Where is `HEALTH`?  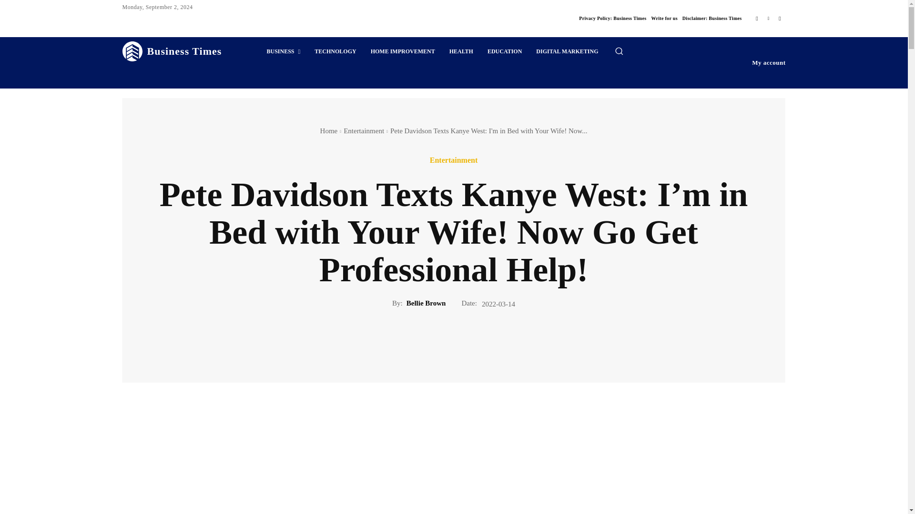 HEALTH is located at coordinates (461, 51).